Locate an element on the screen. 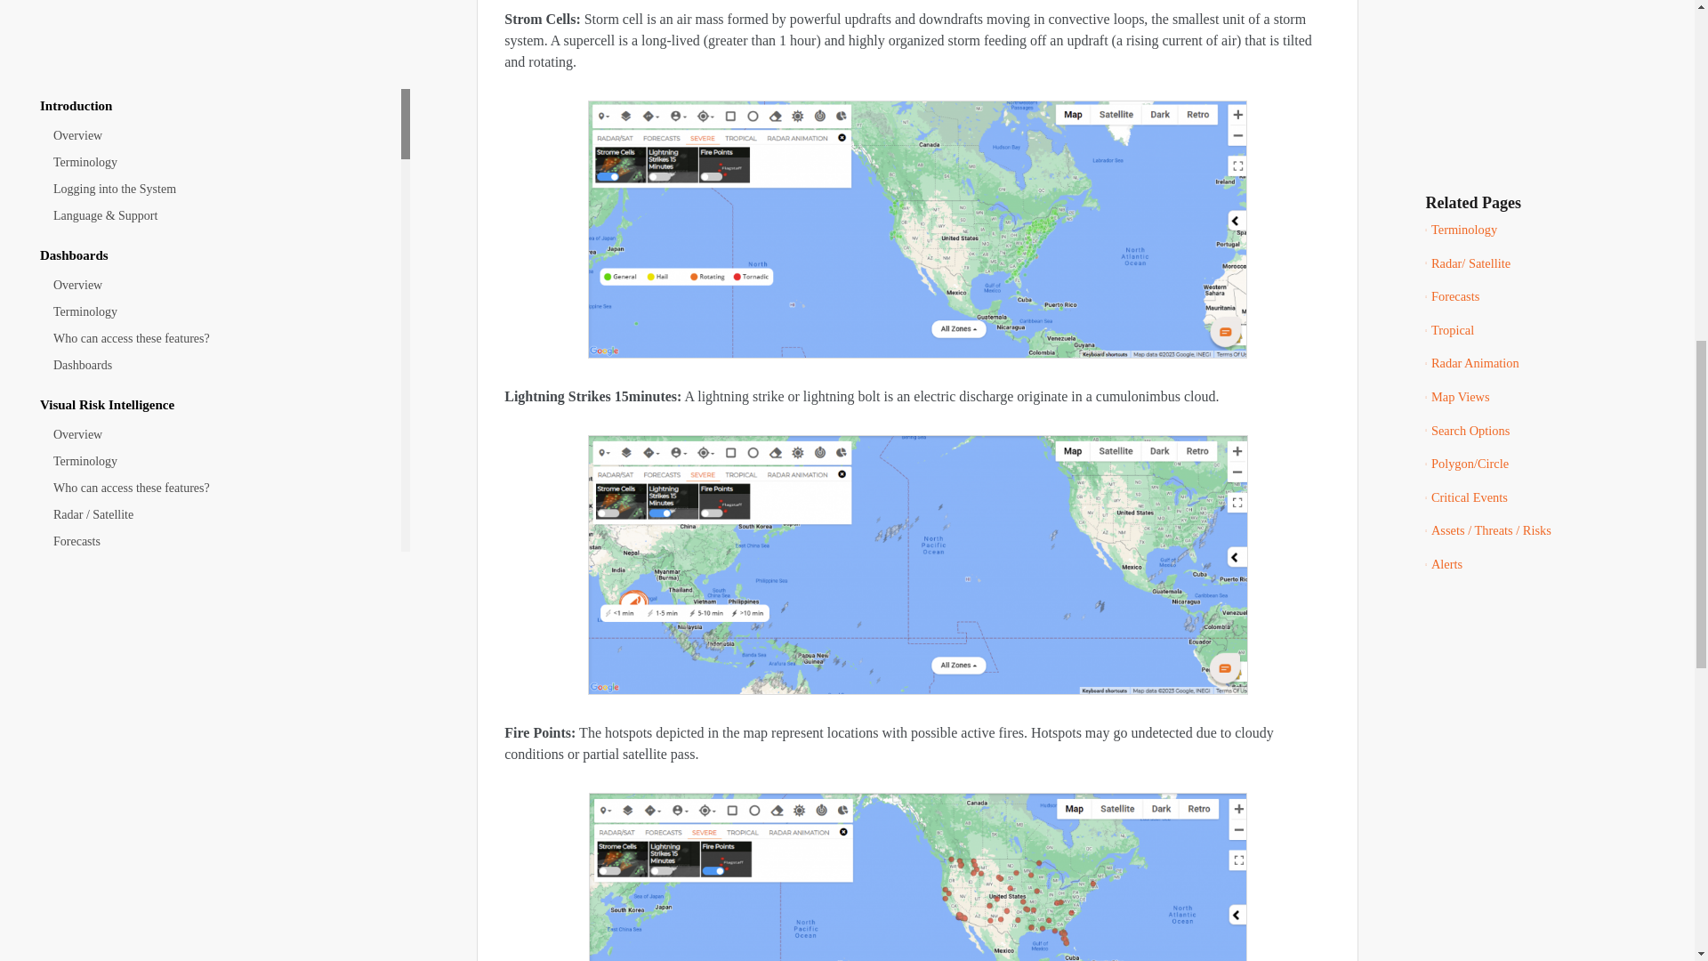 The width and height of the screenshot is (1708, 961). Severe is located at coordinates (207, 89).